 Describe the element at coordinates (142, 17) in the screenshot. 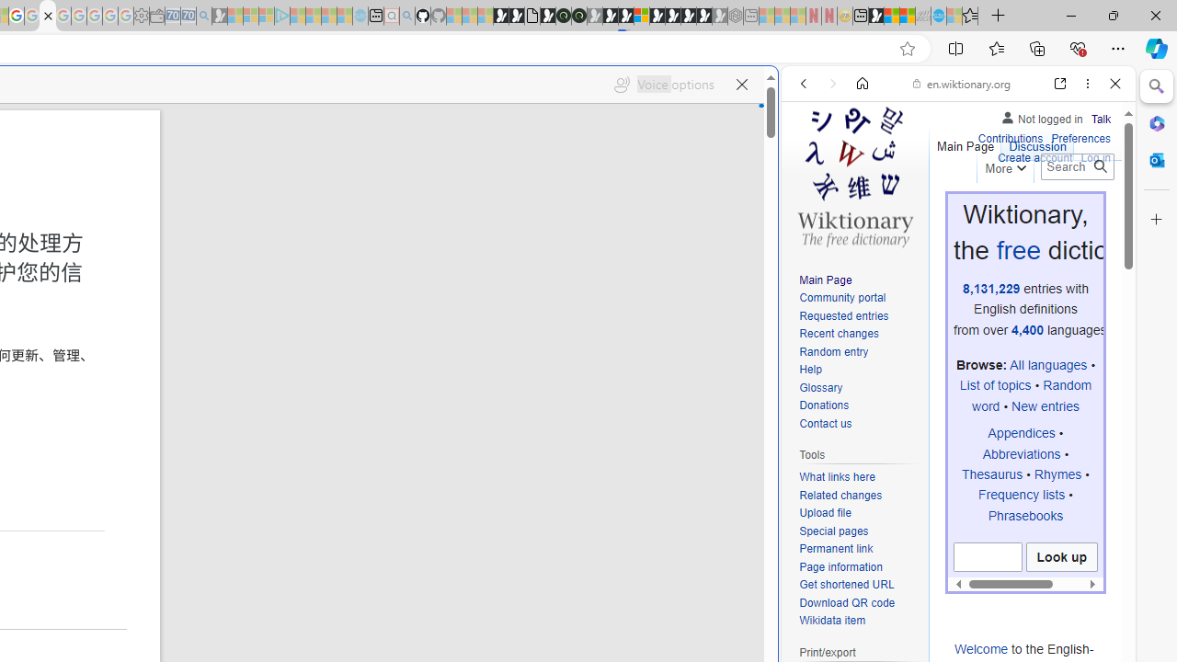

I see `Settings - Sleeping` at that location.